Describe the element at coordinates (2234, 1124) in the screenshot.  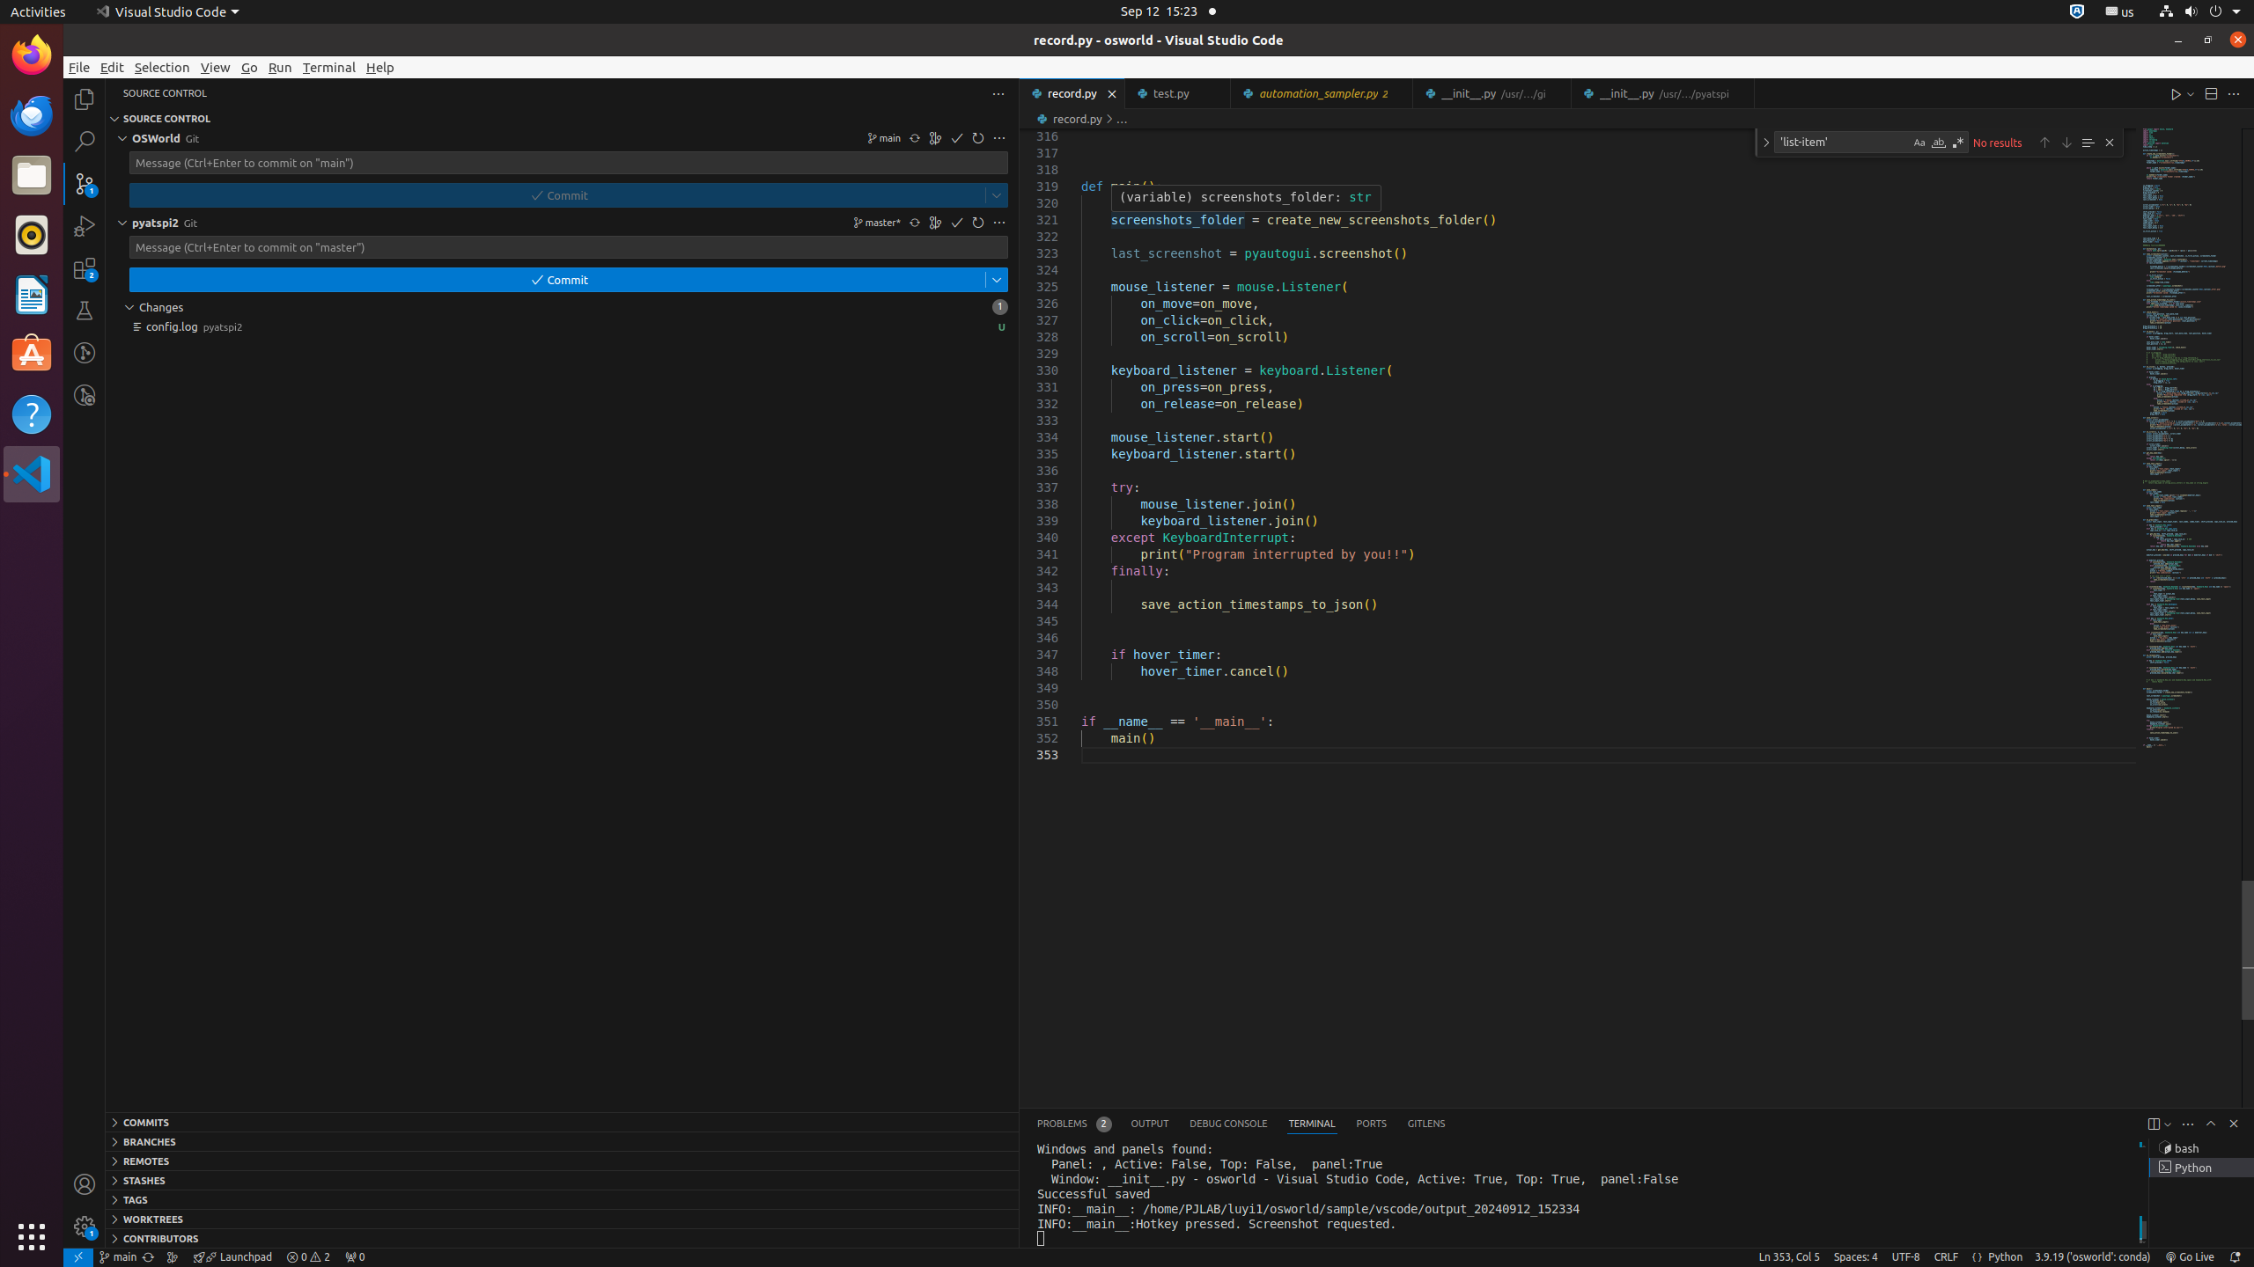
I see `Hide Panel` at that location.